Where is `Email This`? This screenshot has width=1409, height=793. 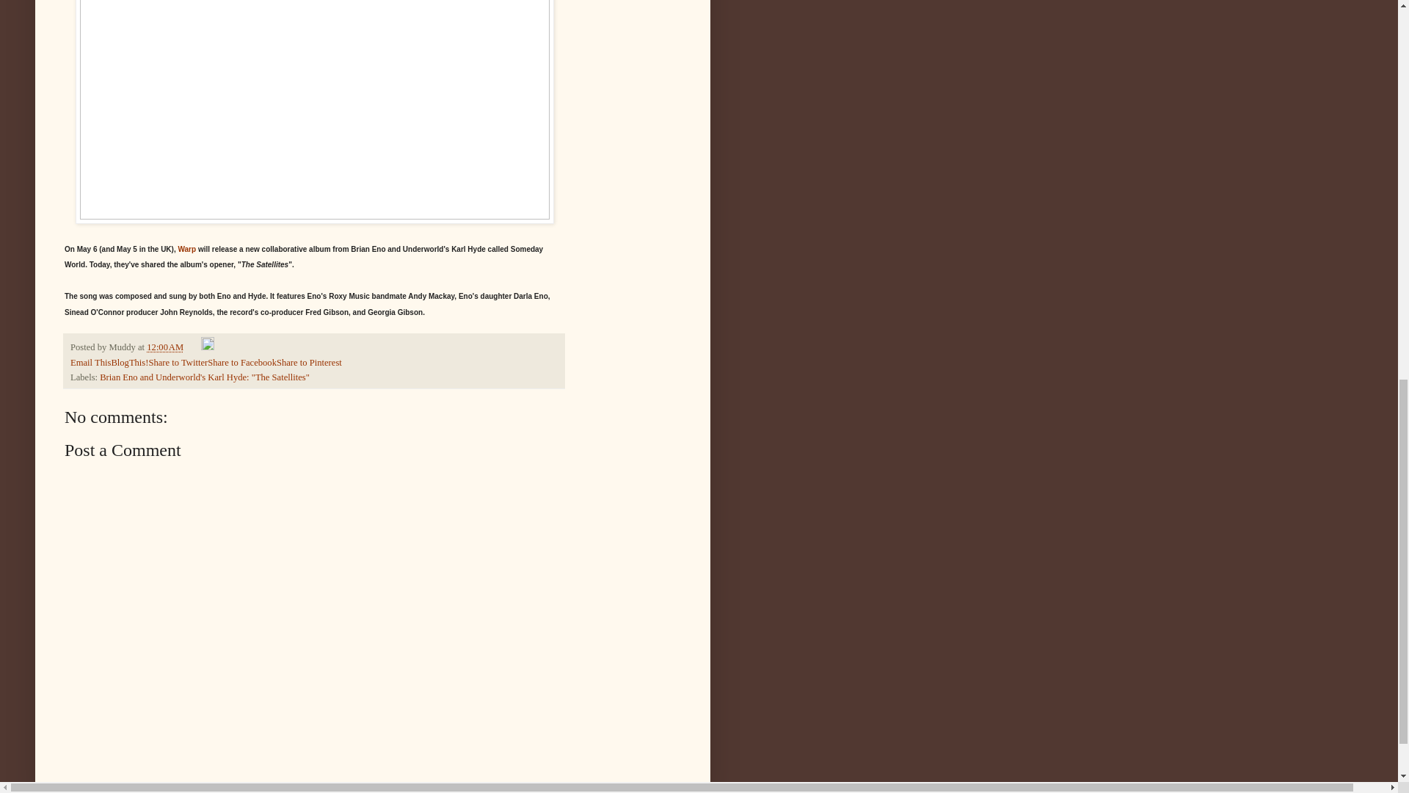
Email This is located at coordinates (91, 363).